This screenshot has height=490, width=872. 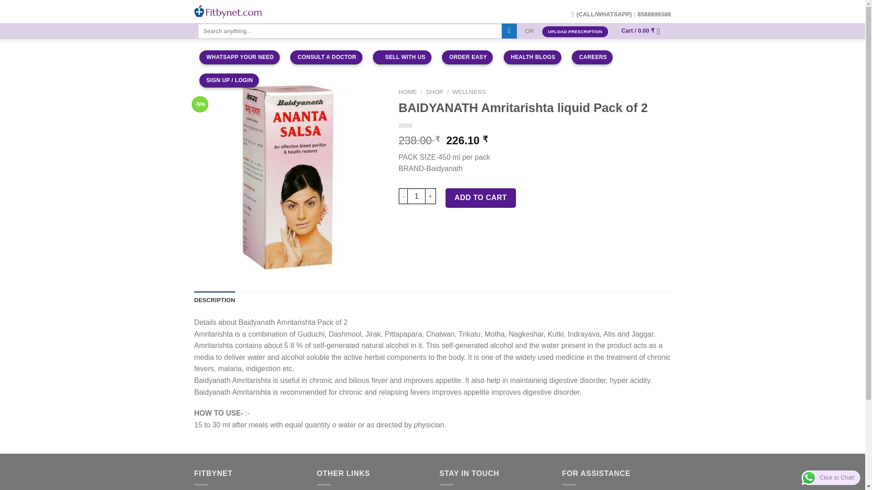 I want to click on Consult a doctor, so click(x=326, y=57).